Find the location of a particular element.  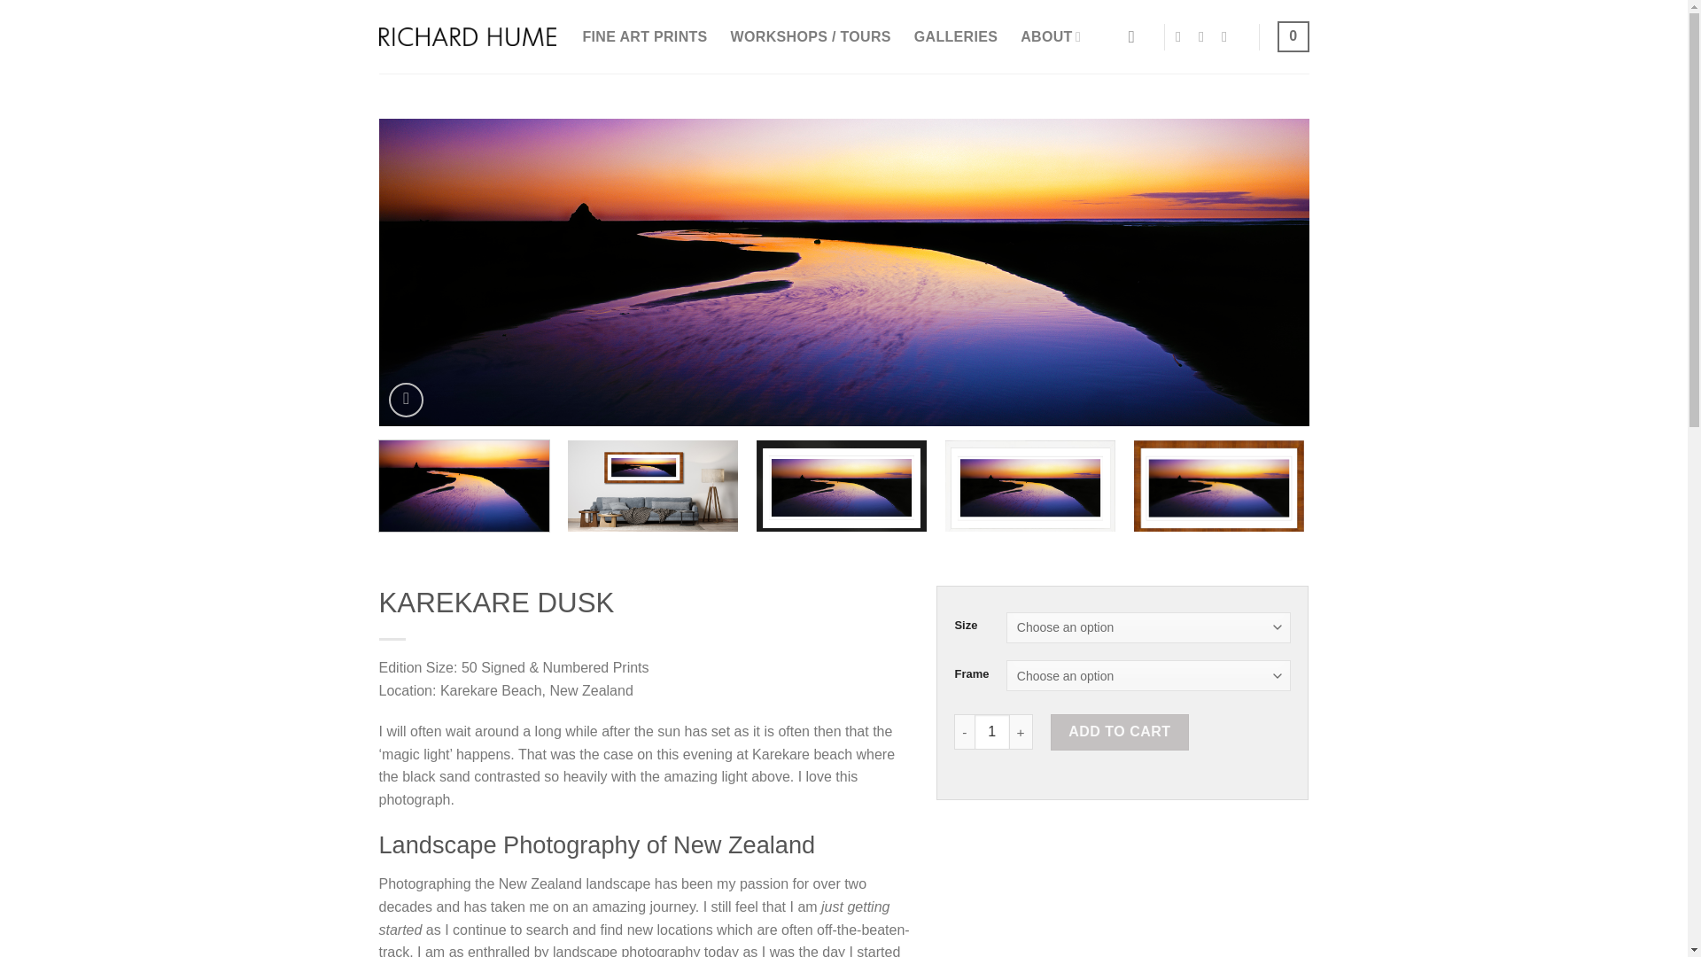

FINE ART PRINTS is located at coordinates (645, 37).